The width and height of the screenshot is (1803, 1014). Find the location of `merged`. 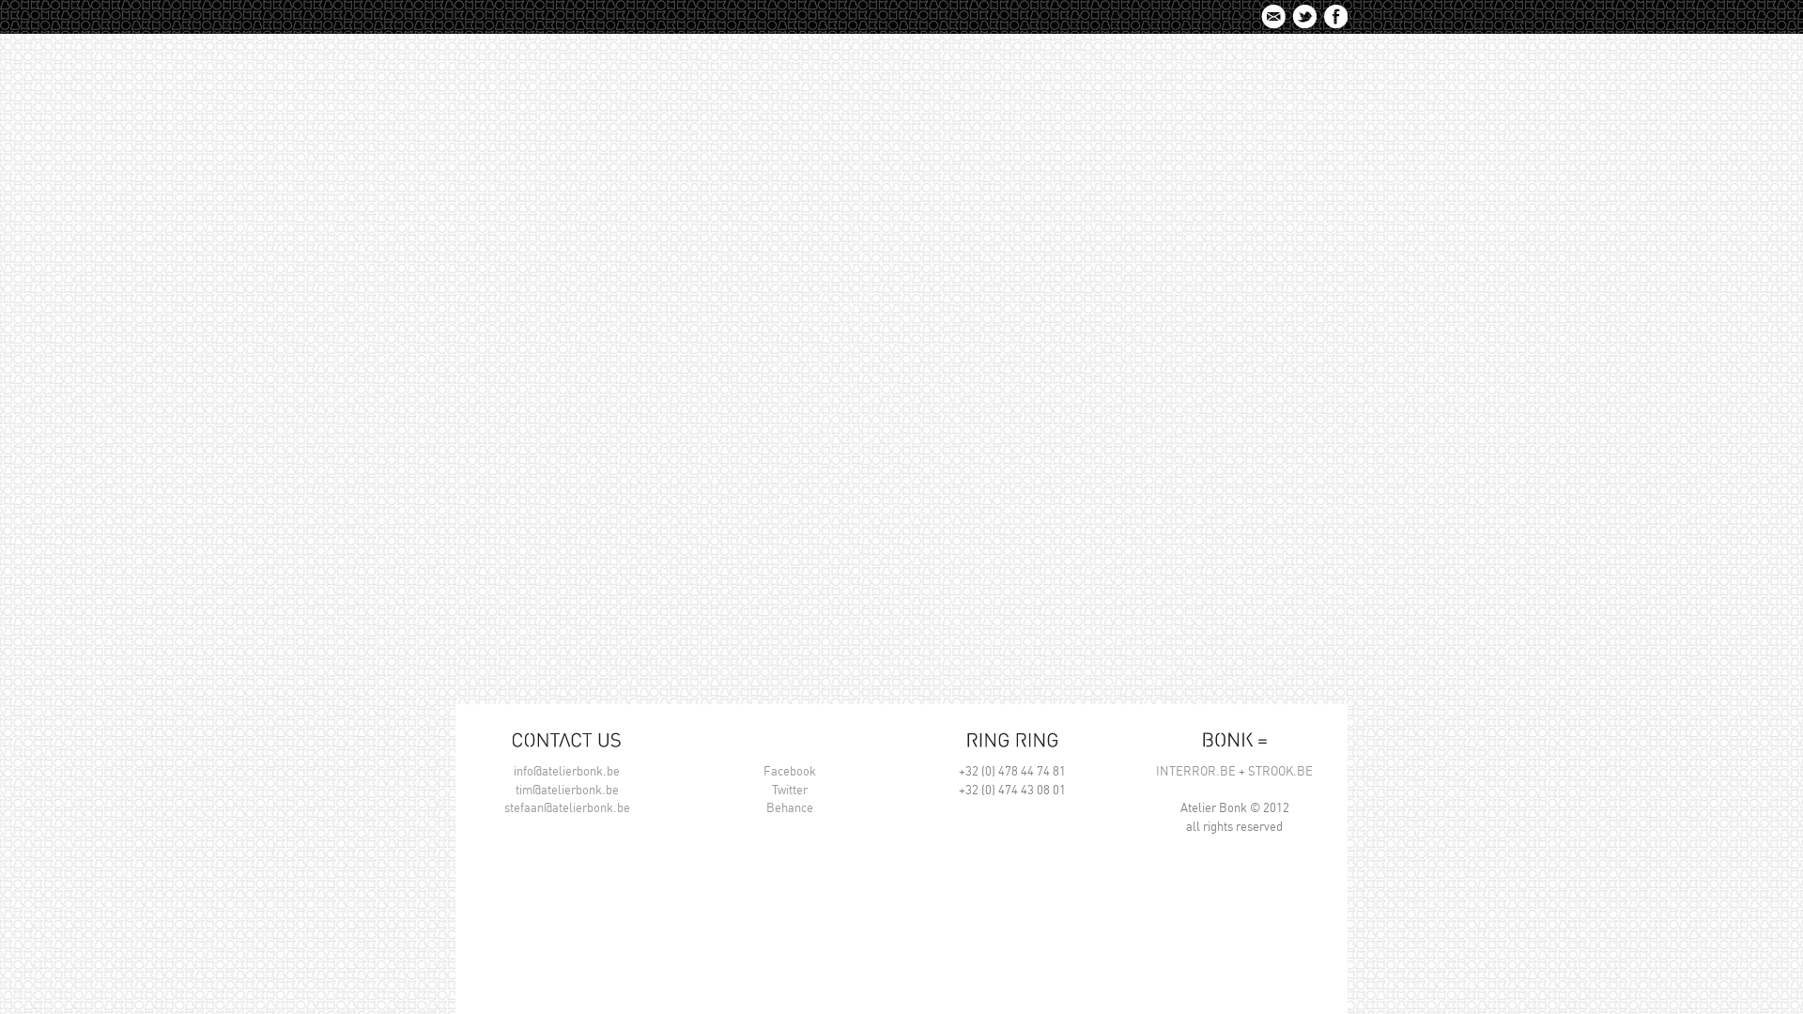

merged is located at coordinates (1183, 108).